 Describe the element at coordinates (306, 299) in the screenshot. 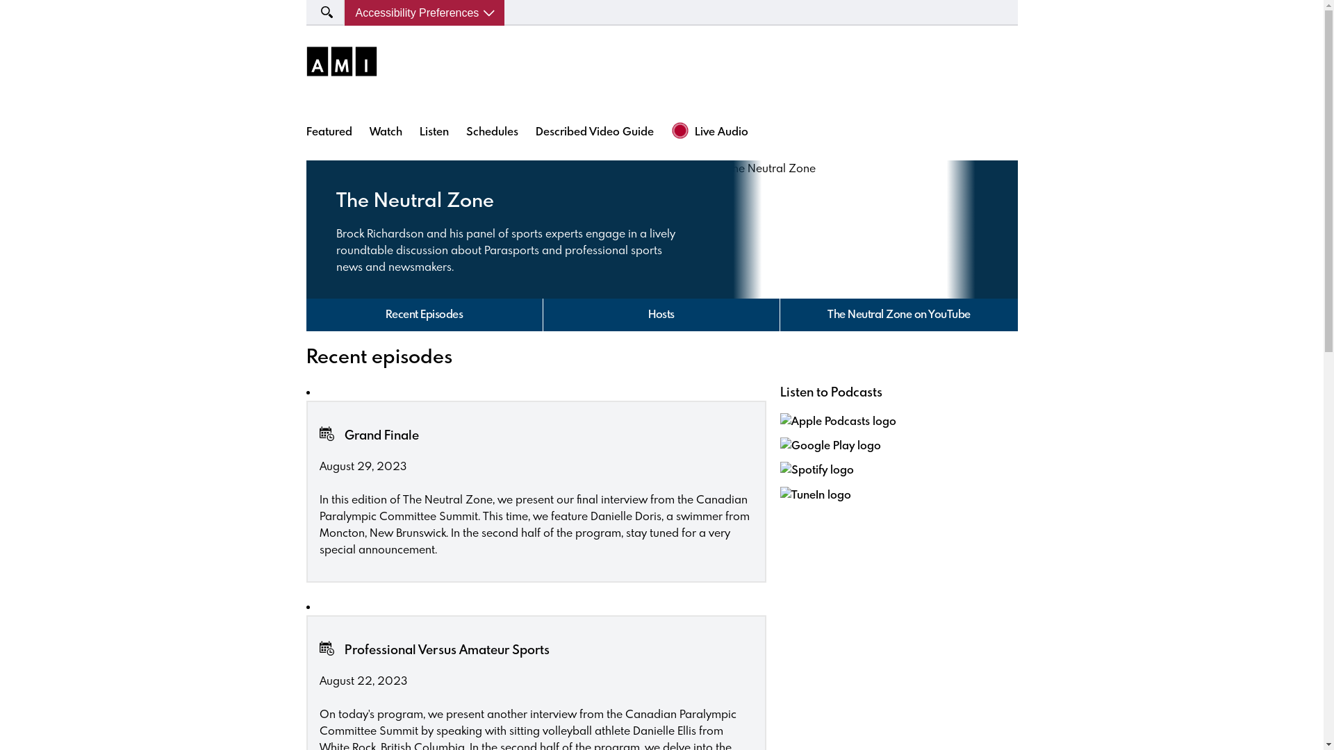

I see `Skip category navigation` at that location.